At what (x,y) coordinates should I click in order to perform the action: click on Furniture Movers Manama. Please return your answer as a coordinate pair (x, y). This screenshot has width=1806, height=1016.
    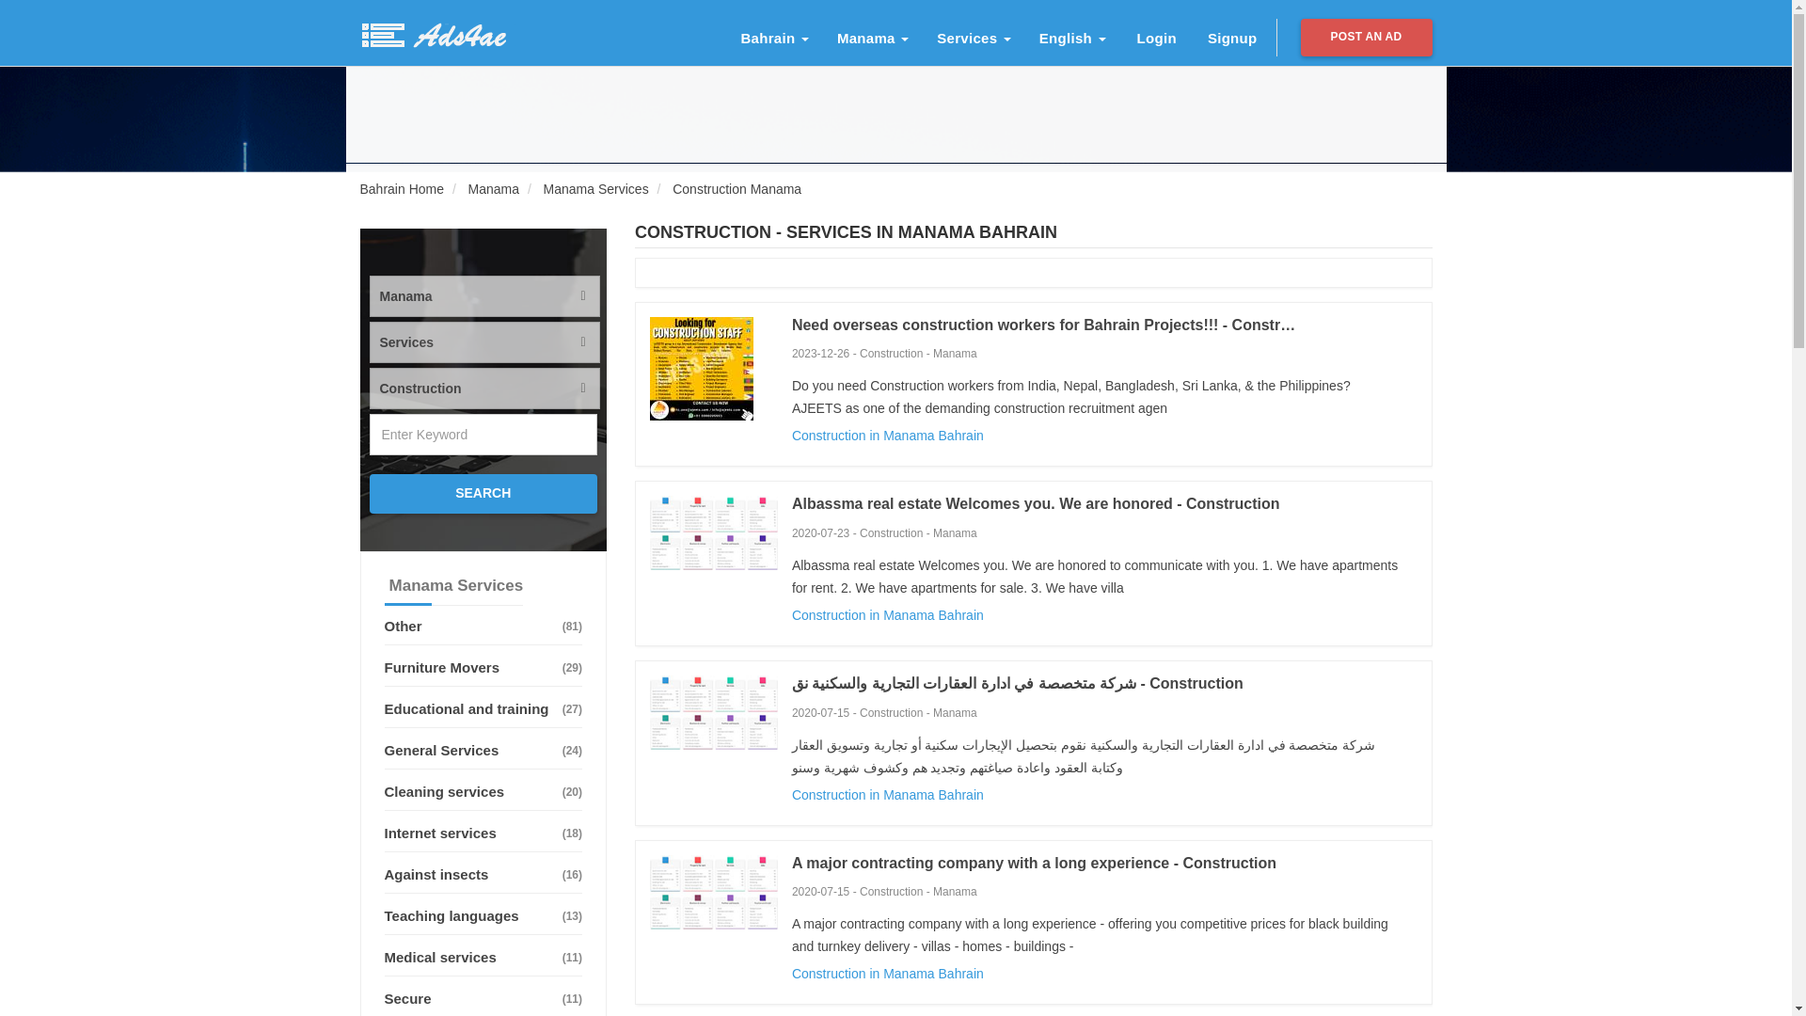
    Looking at the image, I should click on (482, 668).